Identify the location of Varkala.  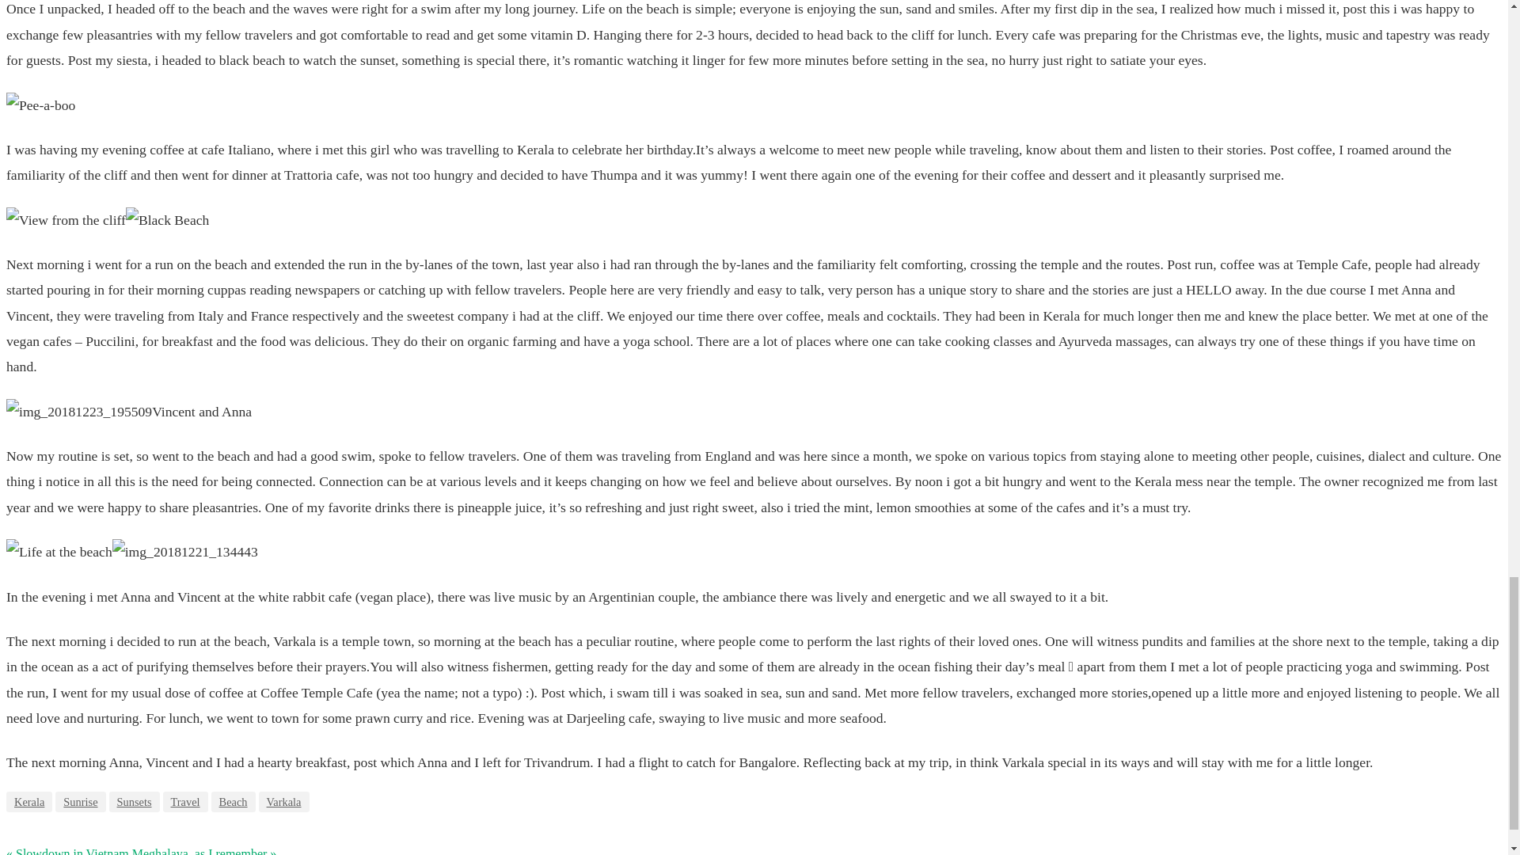
(283, 802).